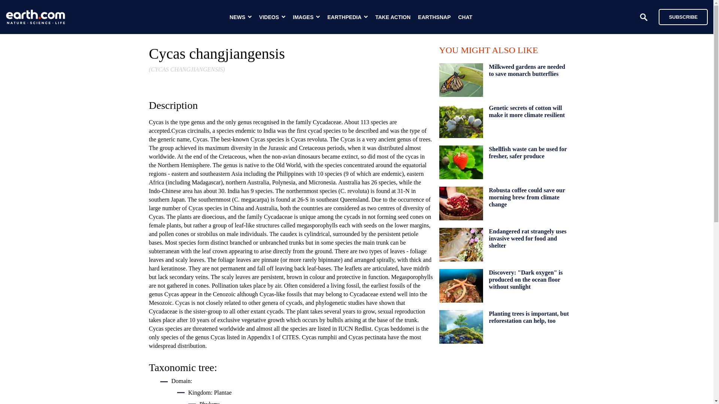 This screenshot has height=404, width=719. Describe the element at coordinates (434, 17) in the screenshot. I see `EARTHSNAP` at that location.